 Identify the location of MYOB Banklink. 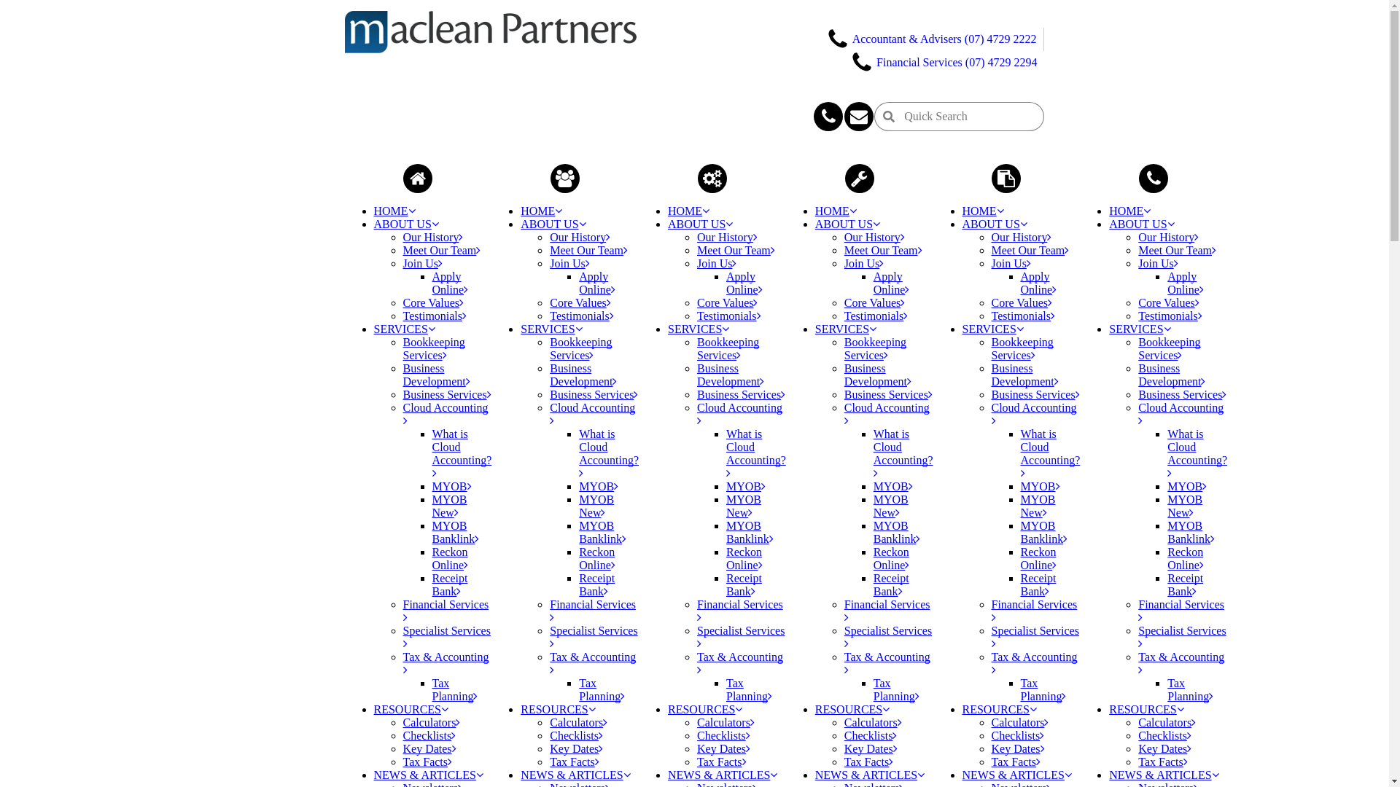
(455, 532).